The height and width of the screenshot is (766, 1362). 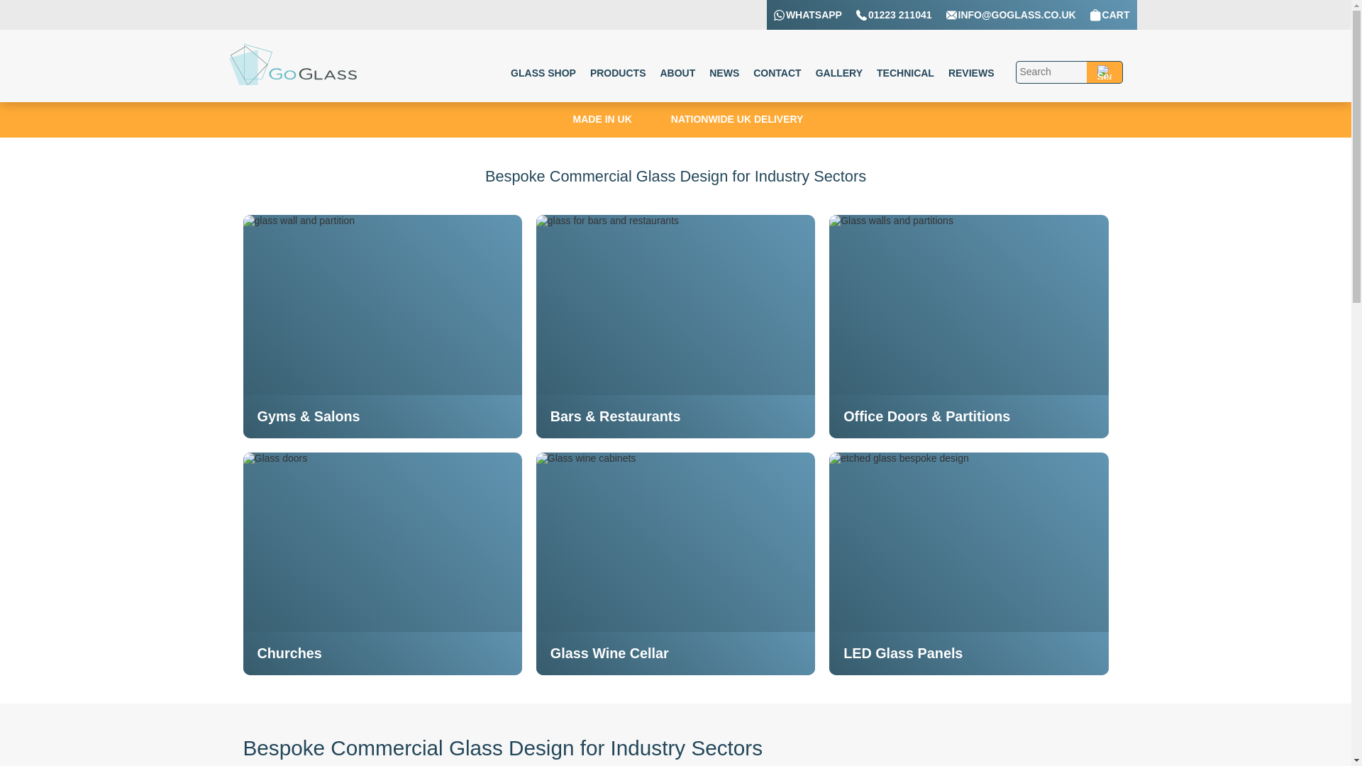 What do you see at coordinates (1110, 14) in the screenshot?
I see `View your cart` at bounding box center [1110, 14].